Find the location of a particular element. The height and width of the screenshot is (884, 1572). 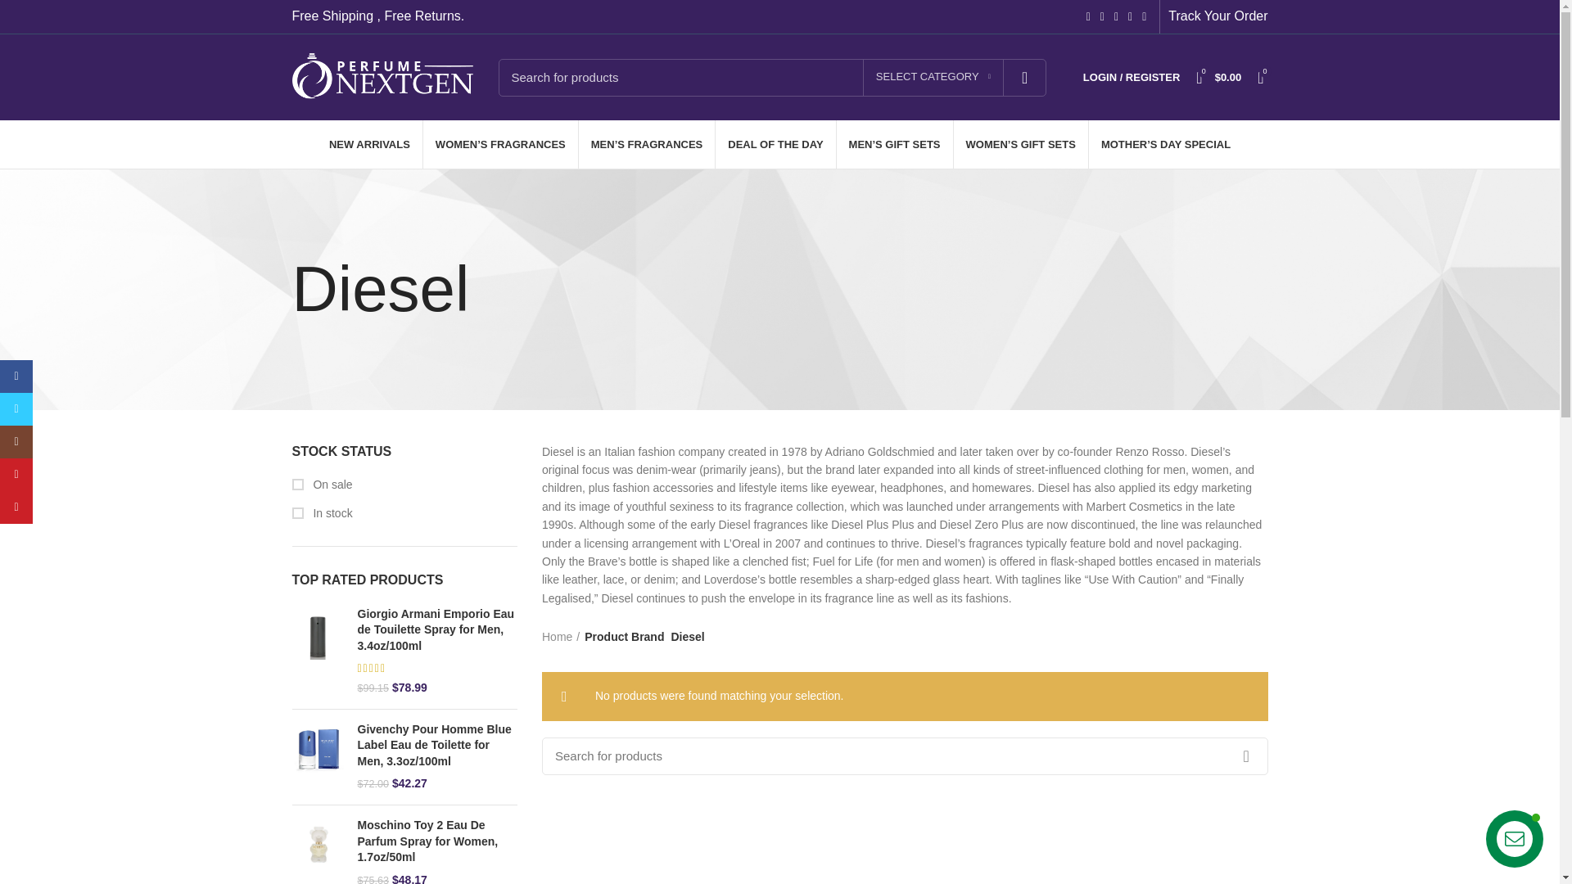

NEW ARRIVALS is located at coordinates (370, 144).